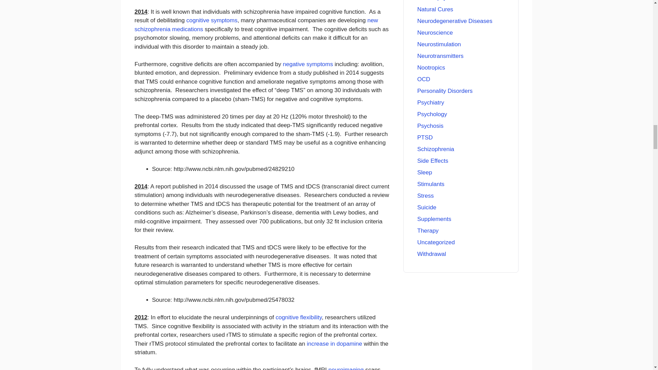 Image resolution: width=658 pixels, height=370 pixels. Describe the element at coordinates (298, 317) in the screenshot. I see `cognitive flexibility` at that location.